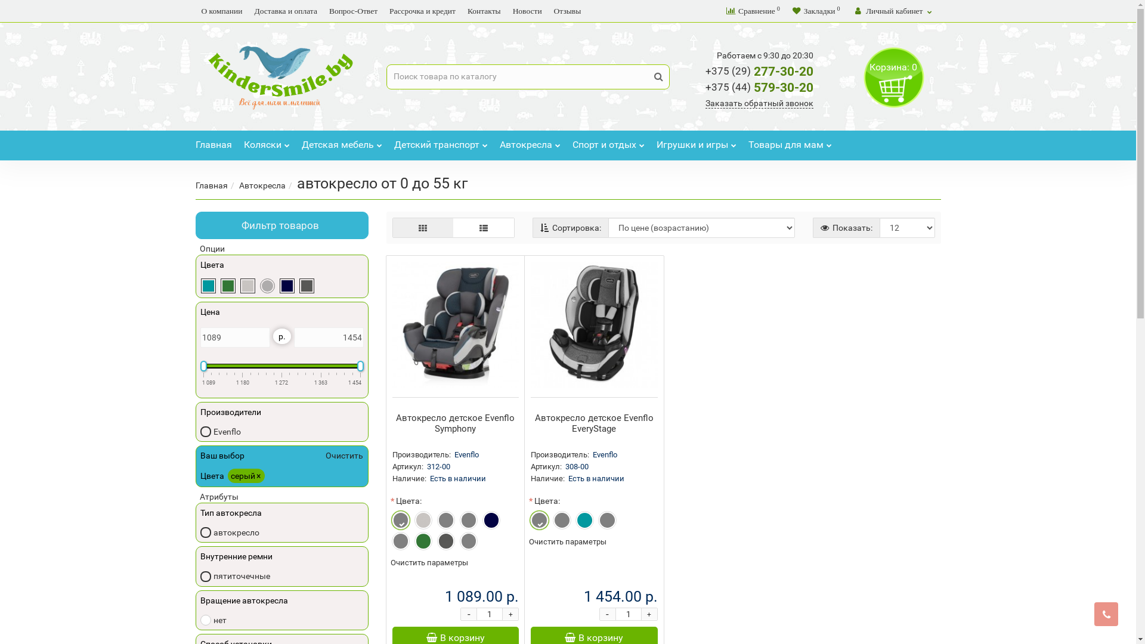 This screenshot has width=1145, height=644. I want to click on Evenflo, so click(221, 431).